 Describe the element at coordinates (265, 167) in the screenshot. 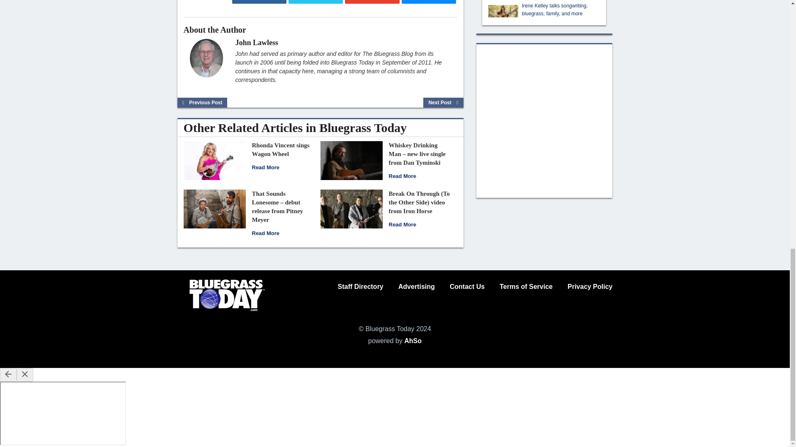

I see `Rhonda Vincent sings Wagon Wheel` at that location.